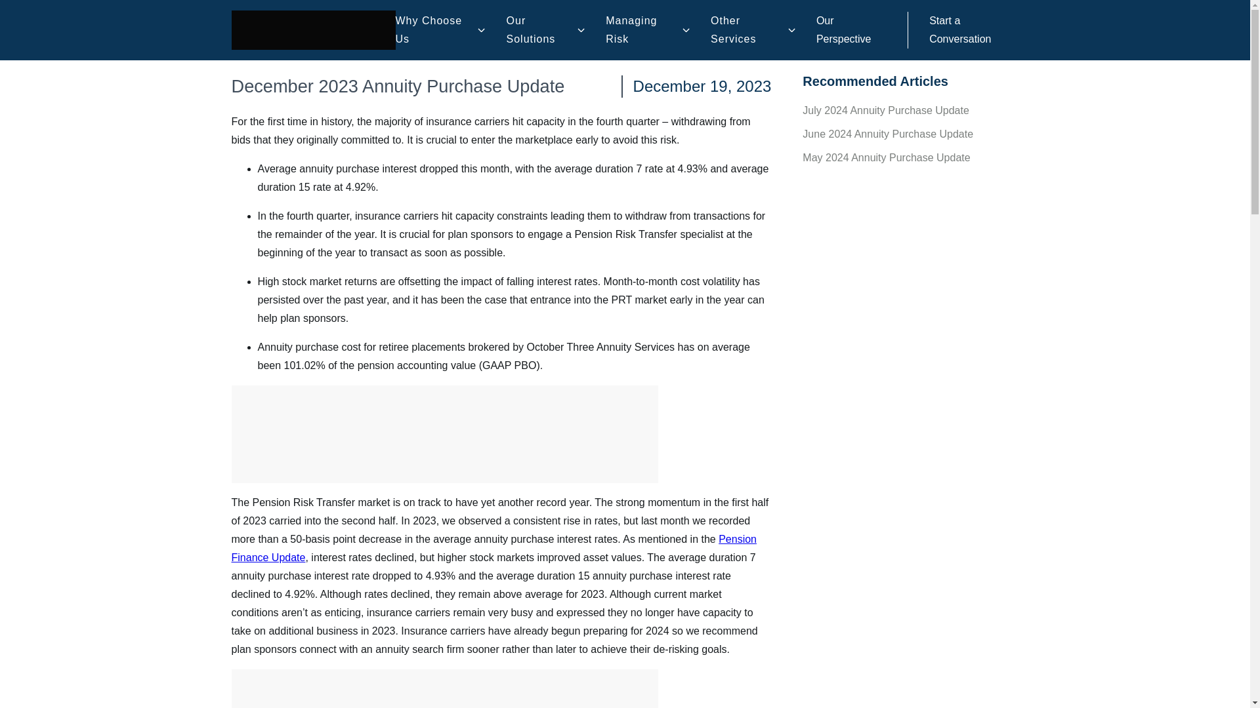  I want to click on Our Solutions, so click(539, 30).